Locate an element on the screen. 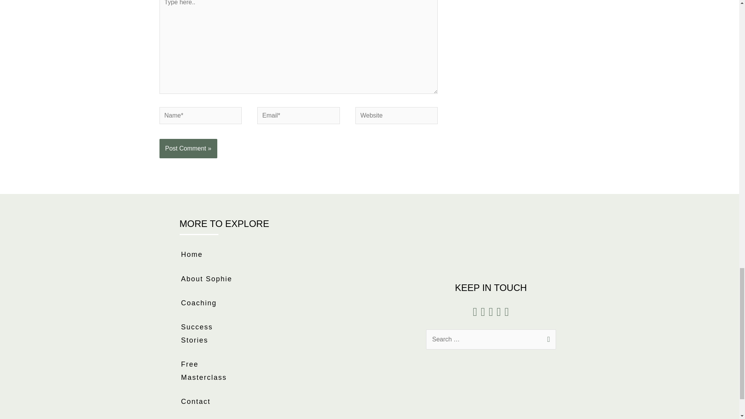 The image size is (745, 419). Free Masterclass is located at coordinates (208, 371).